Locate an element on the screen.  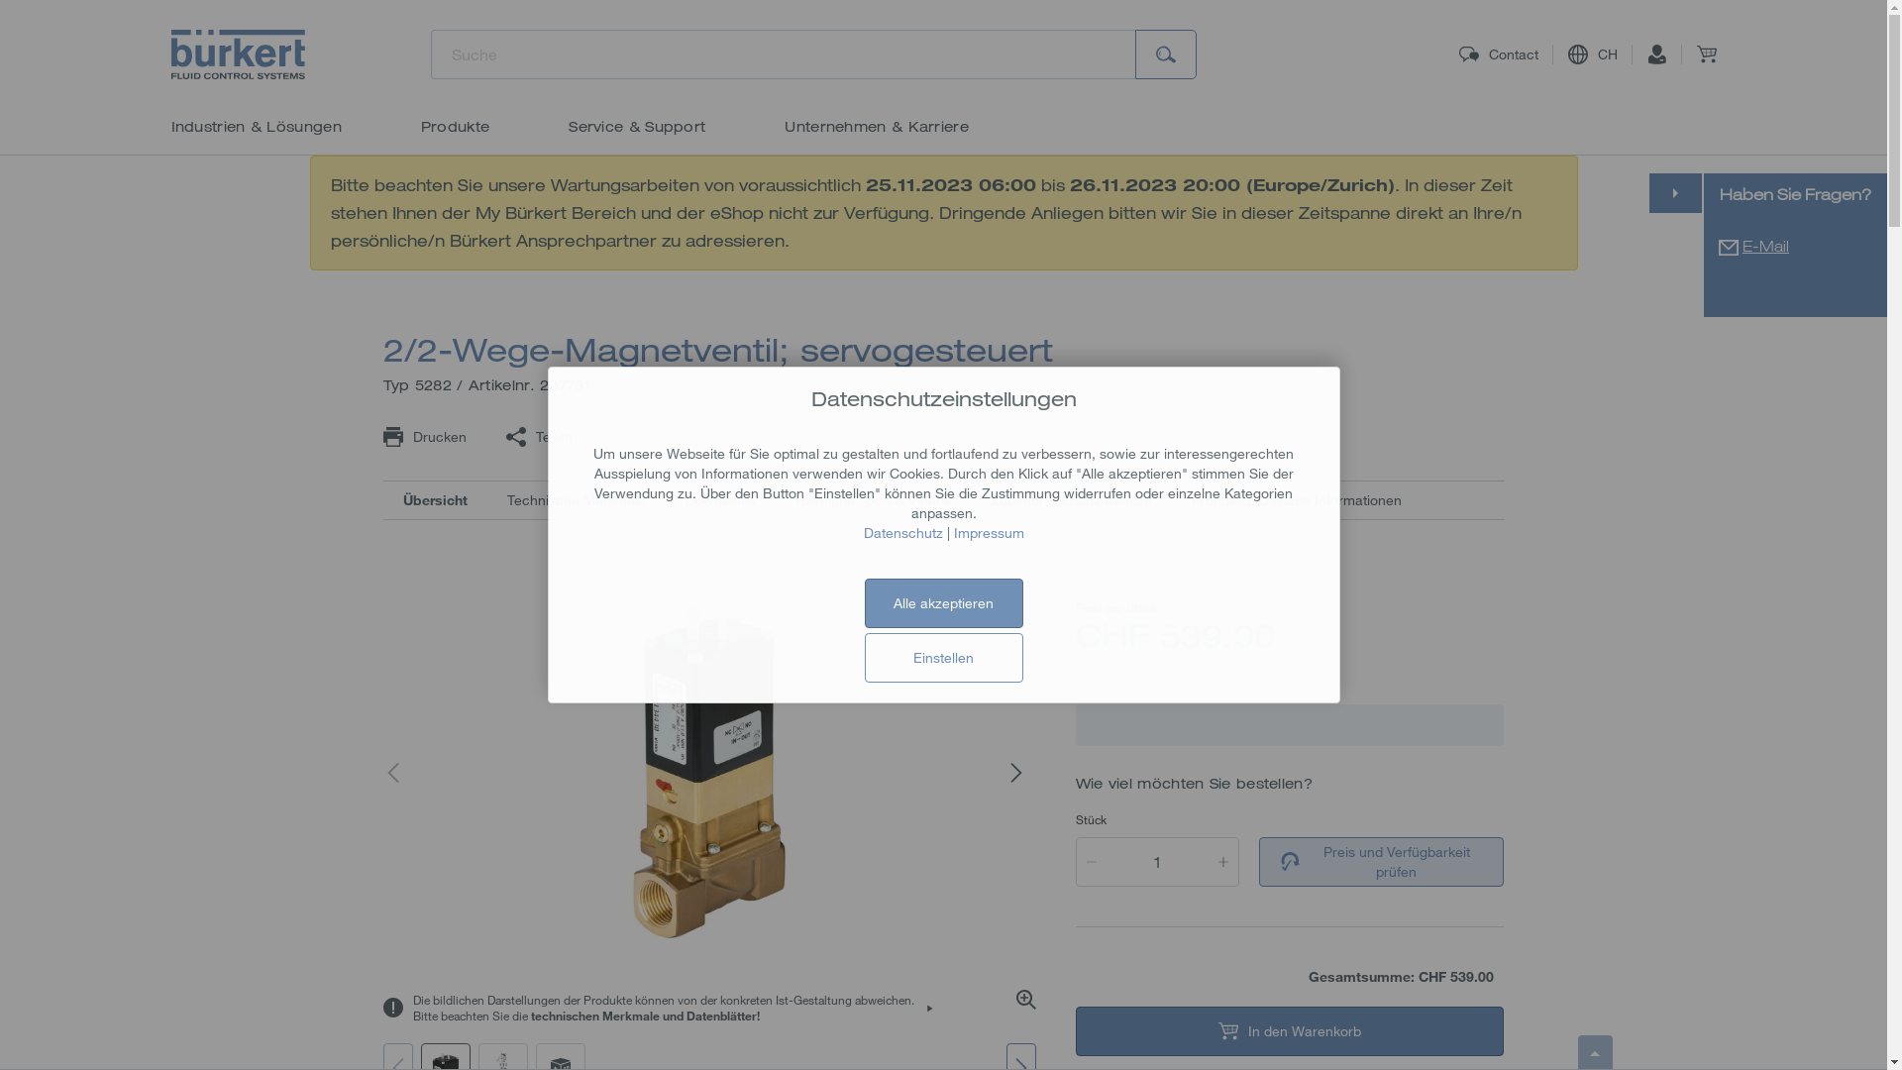
Produktspezifische Informationen is located at coordinates (1296, 500).